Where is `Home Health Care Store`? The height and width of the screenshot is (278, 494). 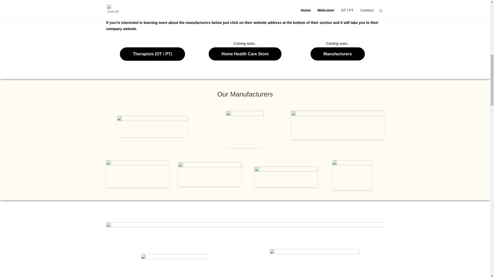 Home Health Care Store is located at coordinates (245, 54).